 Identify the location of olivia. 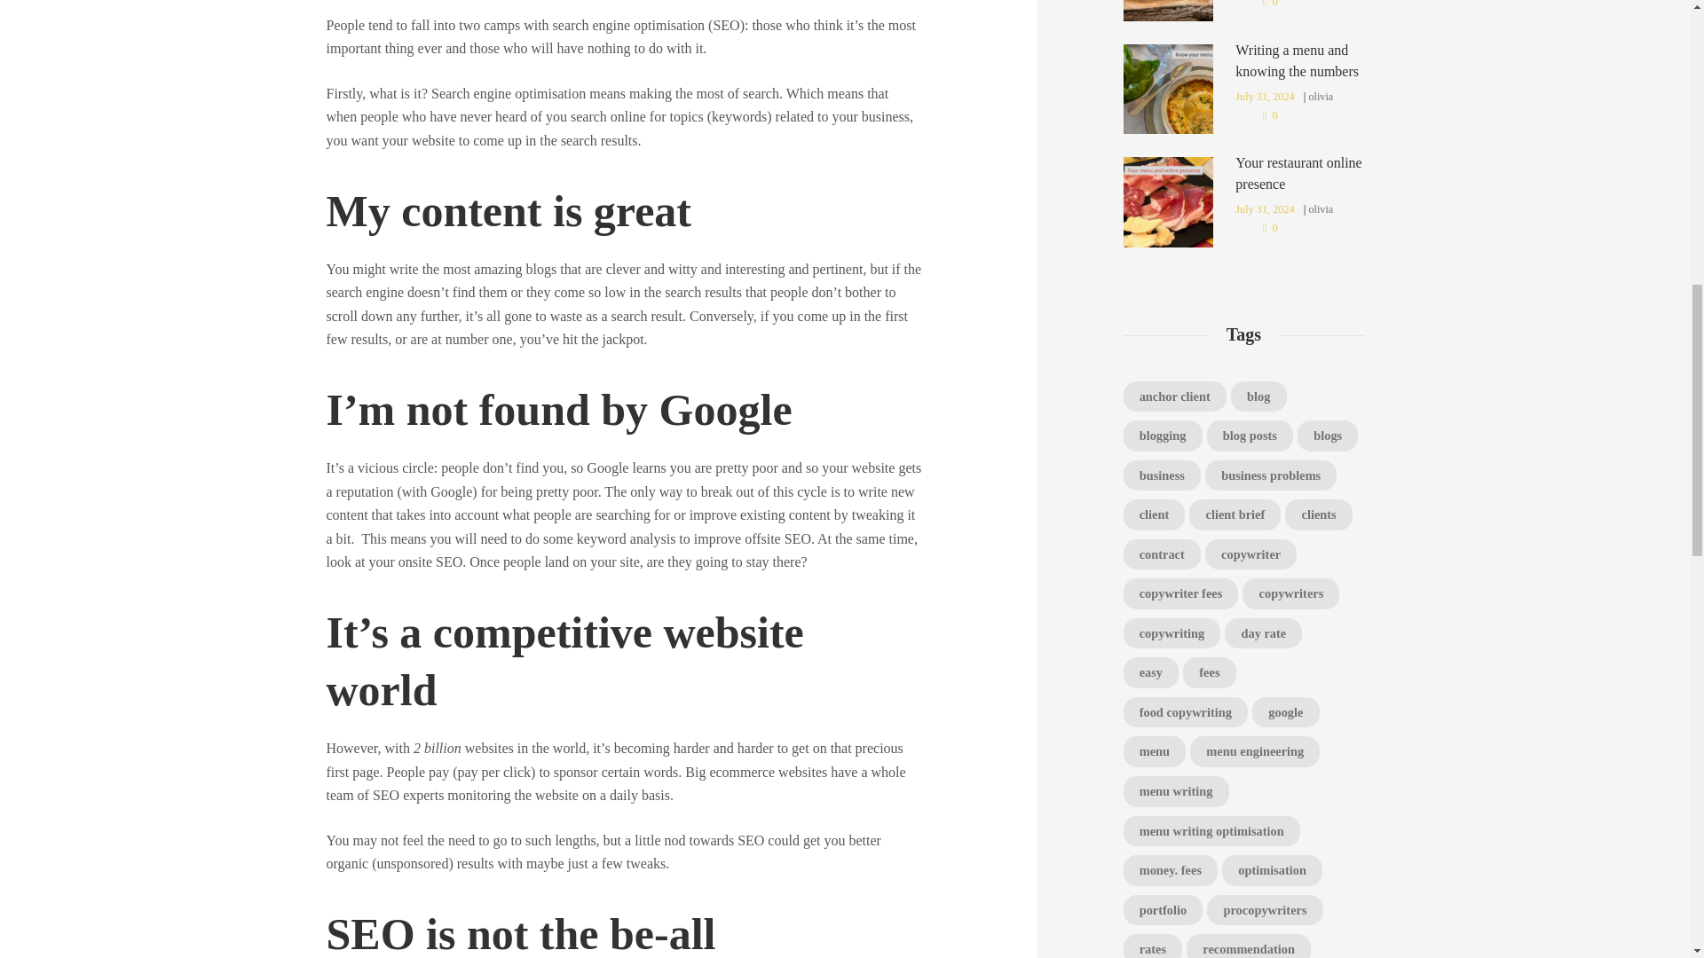
(1321, 209).